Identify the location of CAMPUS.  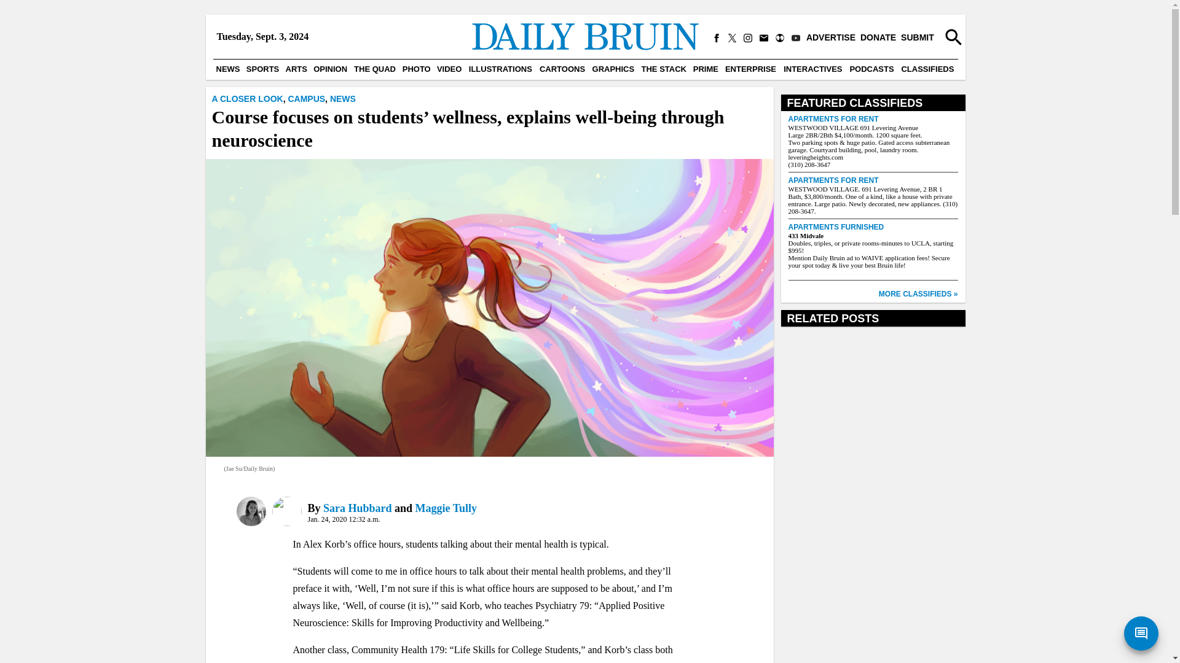
(306, 98).